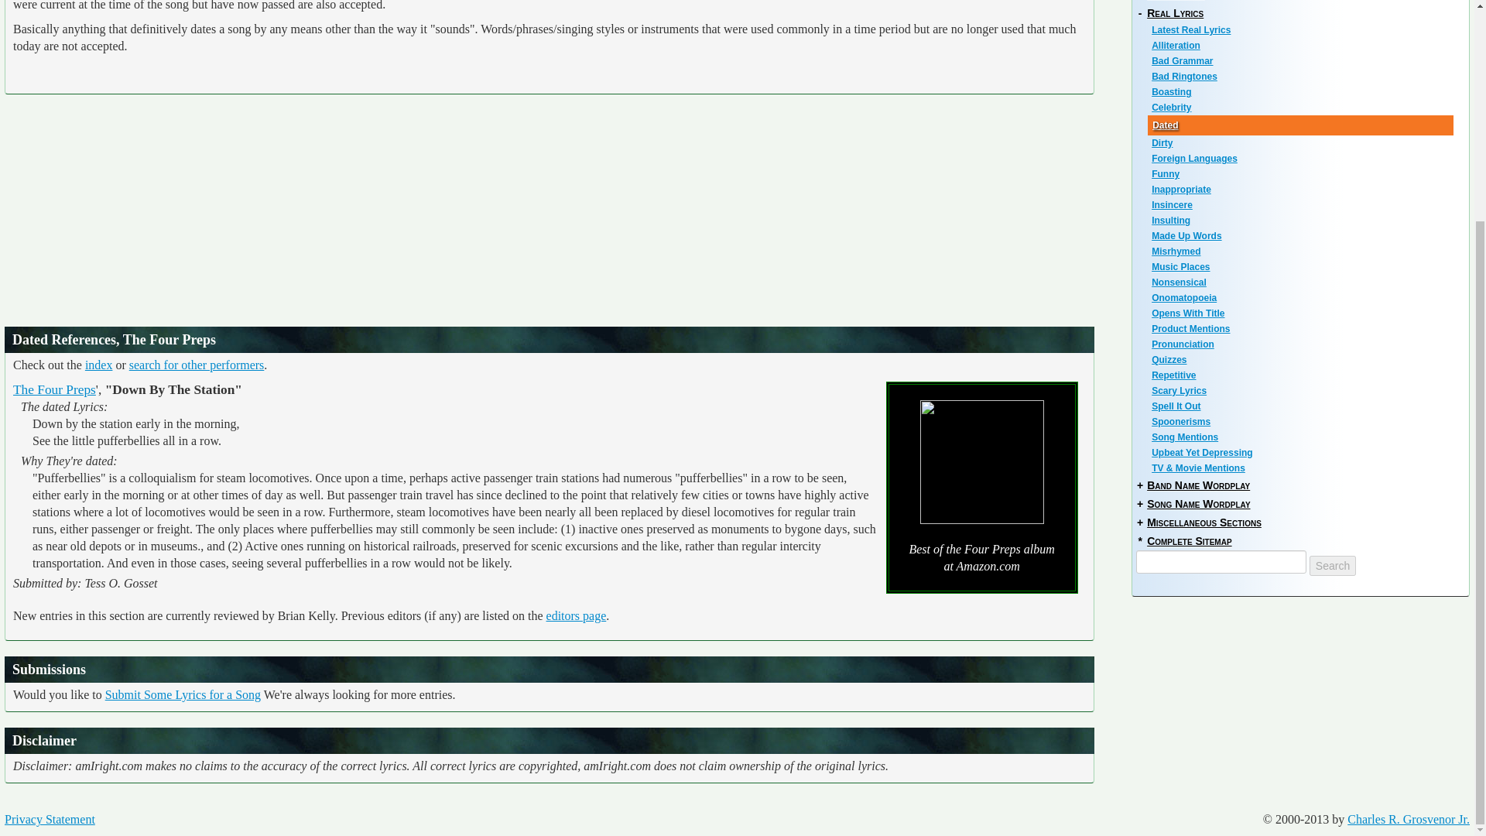  Describe the element at coordinates (54, 389) in the screenshot. I see `Song lyrics for The Four Preps` at that location.